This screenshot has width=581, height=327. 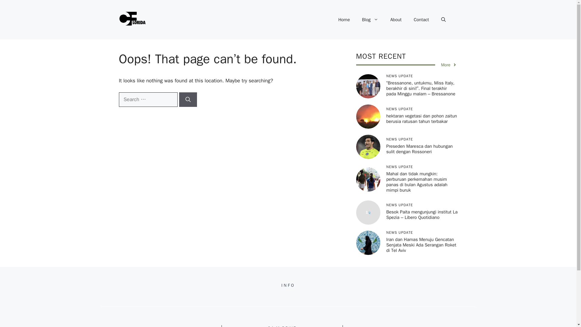 What do you see at coordinates (449, 65) in the screenshot?
I see `More` at bounding box center [449, 65].